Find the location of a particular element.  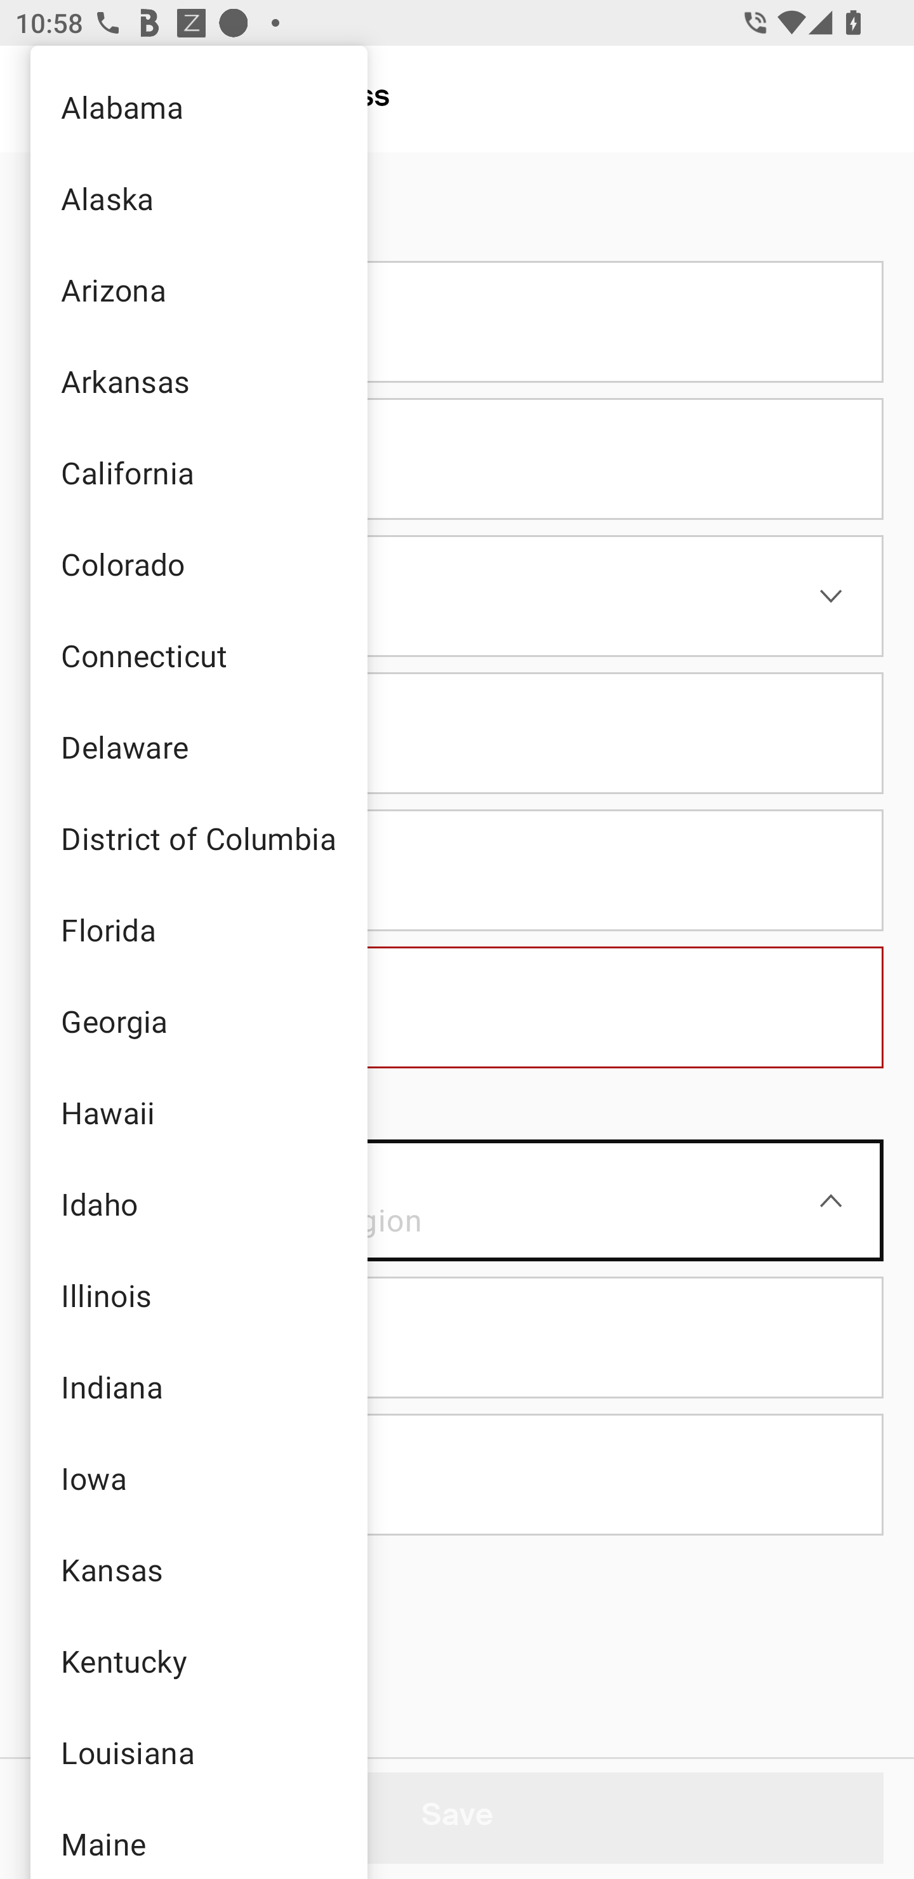

Arkansas is located at coordinates (198, 380).